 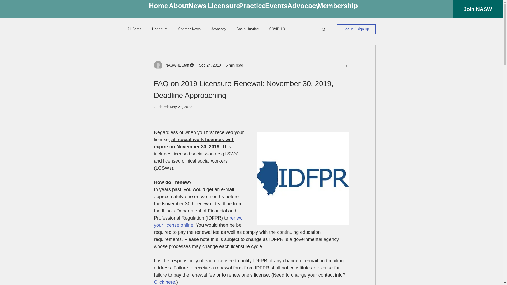 What do you see at coordinates (222, 6) in the screenshot?
I see `Licensure` at bounding box center [222, 6].